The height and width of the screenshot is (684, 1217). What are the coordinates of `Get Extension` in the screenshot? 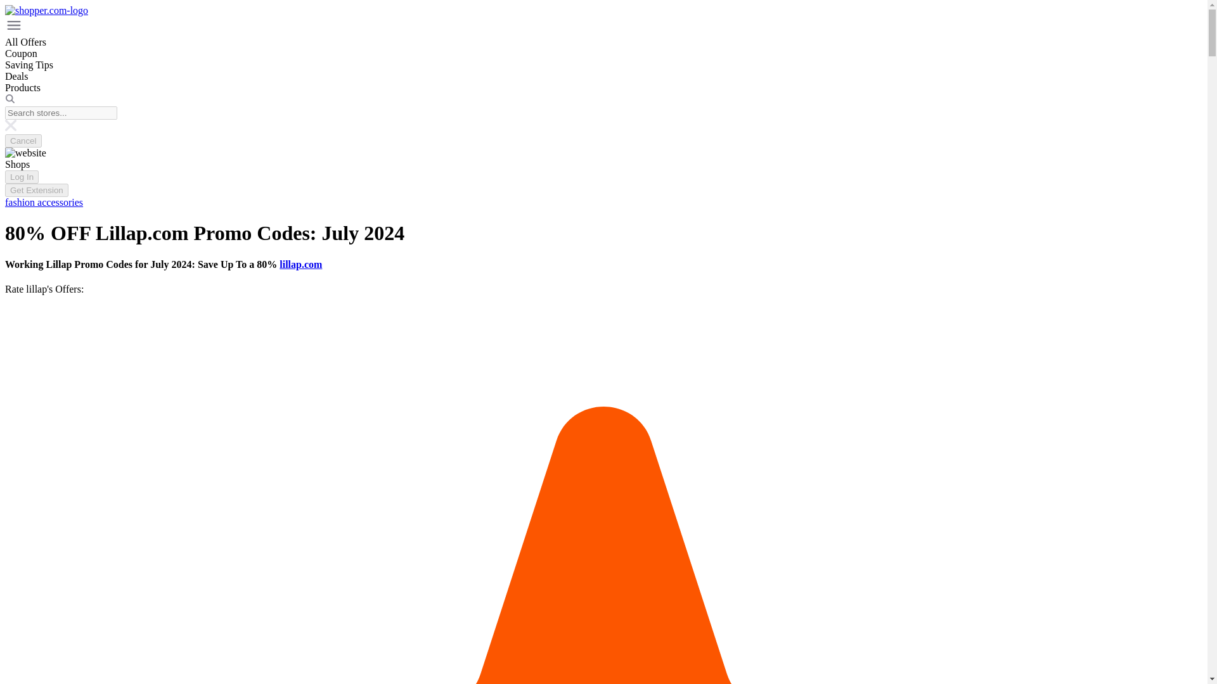 It's located at (36, 190).